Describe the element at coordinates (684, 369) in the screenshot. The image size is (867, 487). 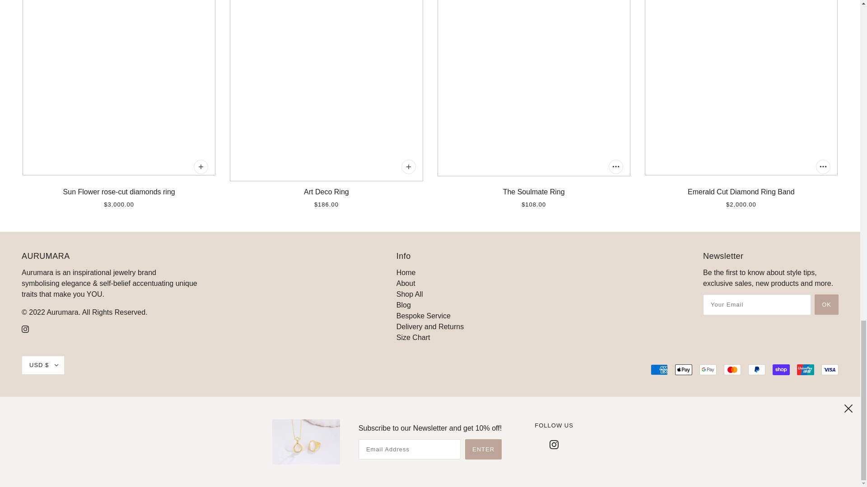
I see `Apple Pay` at that location.